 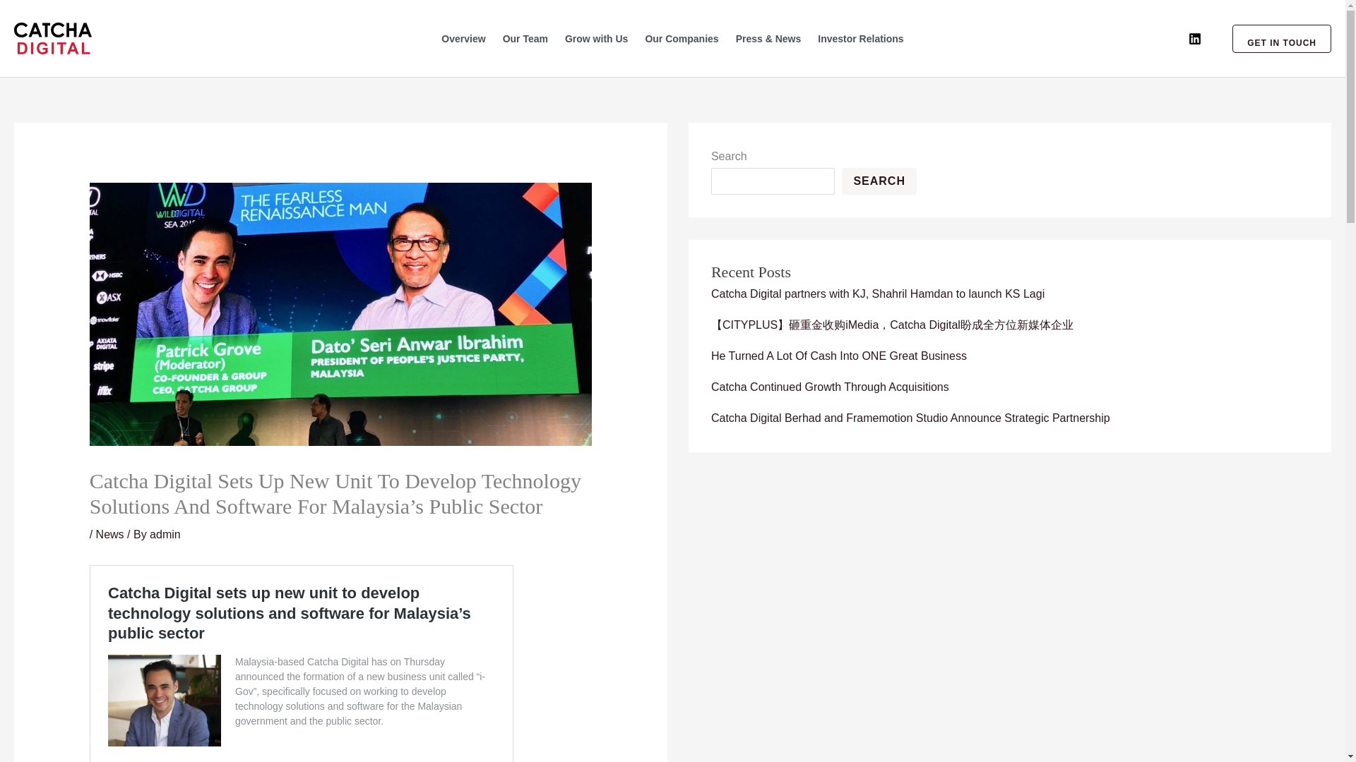 What do you see at coordinates (596, 38) in the screenshot?
I see `Grow with Us` at bounding box center [596, 38].